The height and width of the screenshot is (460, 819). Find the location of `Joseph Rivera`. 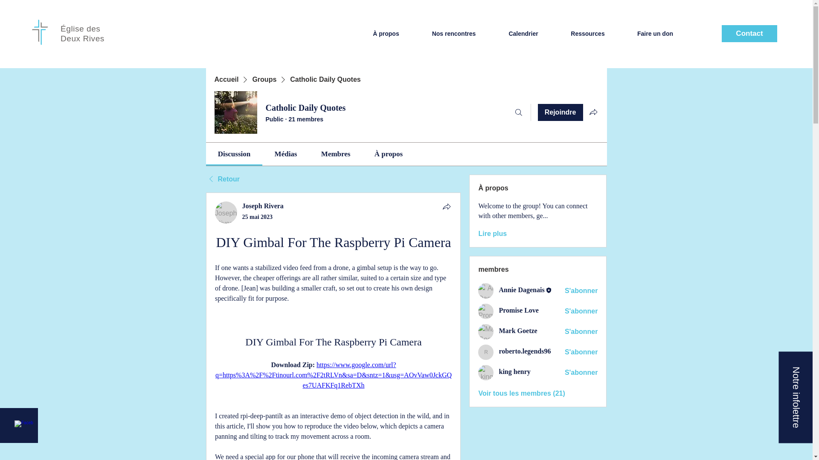

Joseph Rivera is located at coordinates (263, 206).